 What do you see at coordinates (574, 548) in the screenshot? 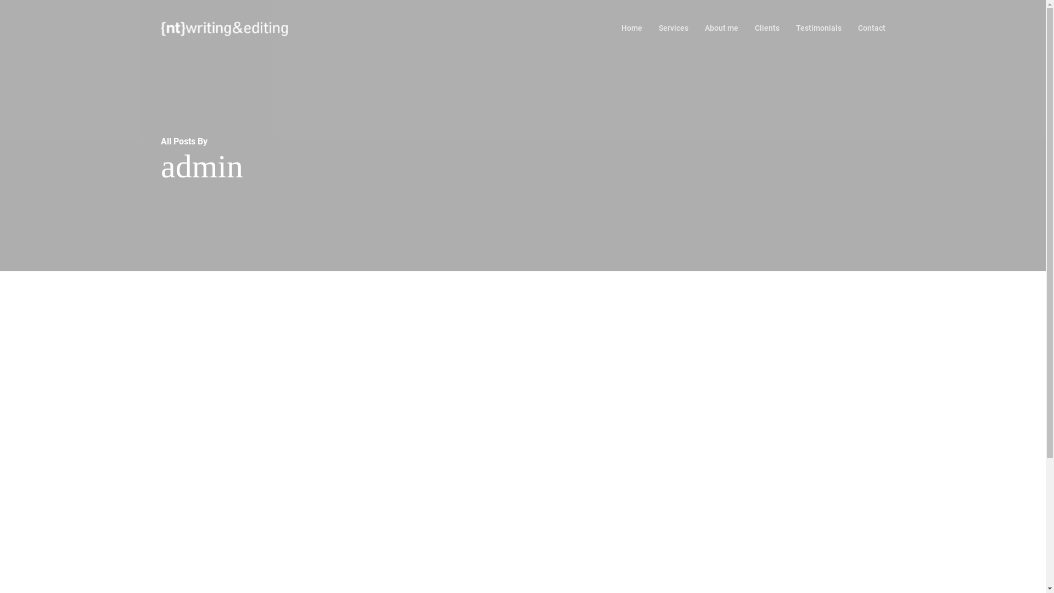
I see `Robin Hall Design` at bounding box center [574, 548].